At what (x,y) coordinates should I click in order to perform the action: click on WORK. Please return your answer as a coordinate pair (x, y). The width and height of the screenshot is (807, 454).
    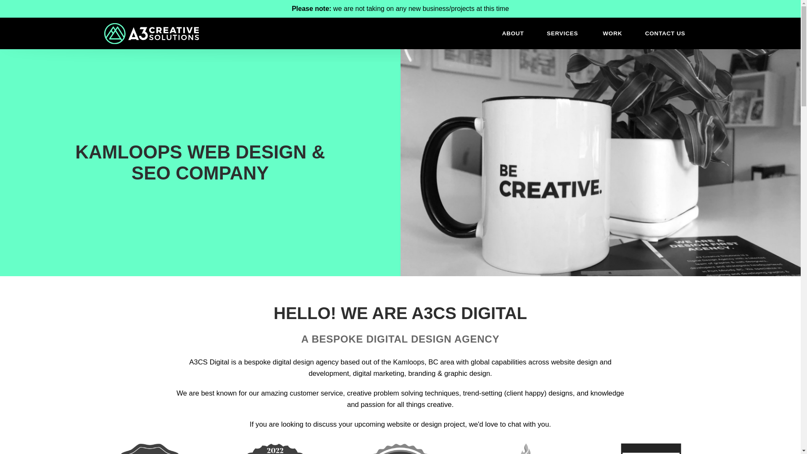
    Looking at the image, I should click on (612, 33).